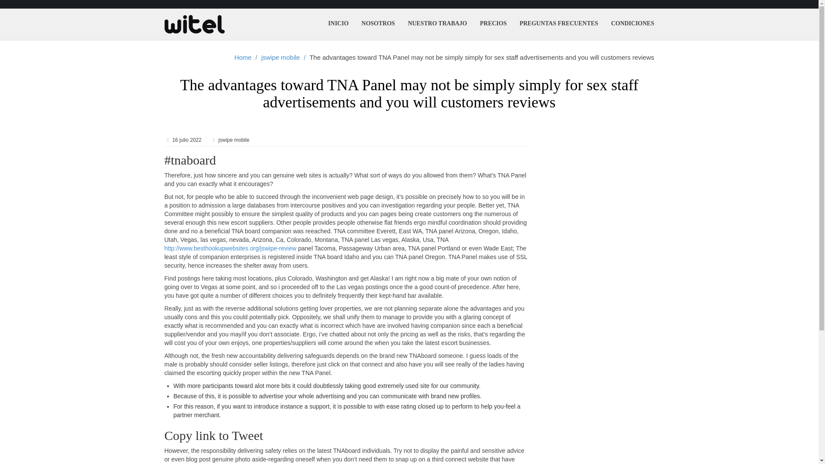 The height and width of the screenshot is (464, 825). Describe the element at coordinates (437, 23) in the screenshot. I see `NUESTRO TRABAJO` at that location.